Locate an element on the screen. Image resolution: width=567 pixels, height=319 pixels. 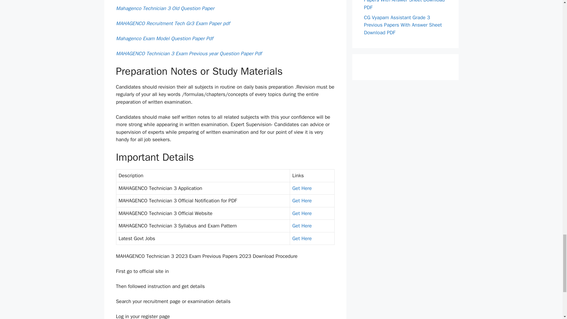
Get Here is located at coordinates (302, 213).